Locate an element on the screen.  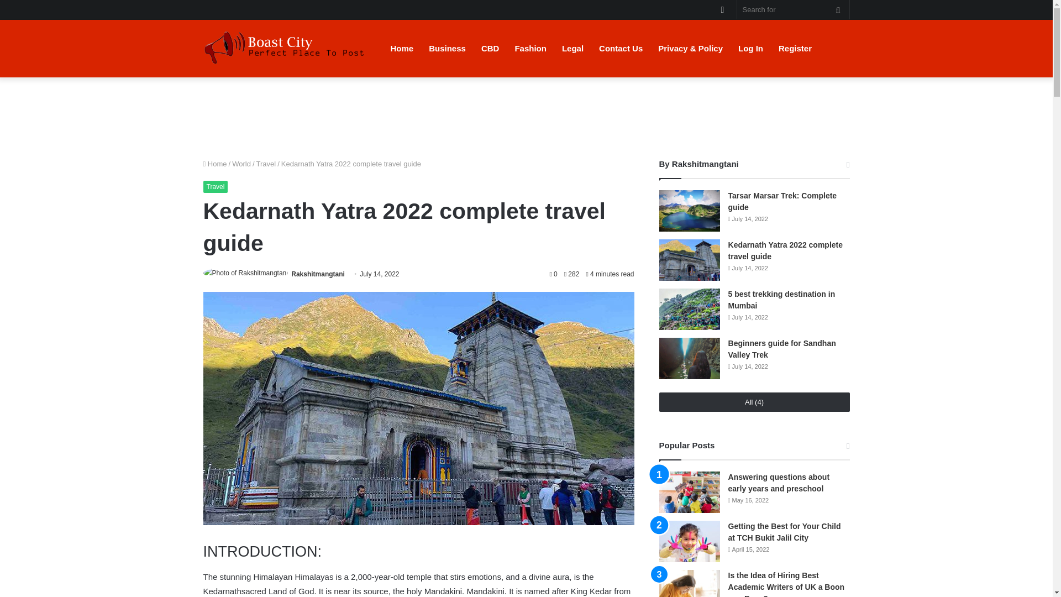
Rakshitmangtani is located at coordinates (318, 274).